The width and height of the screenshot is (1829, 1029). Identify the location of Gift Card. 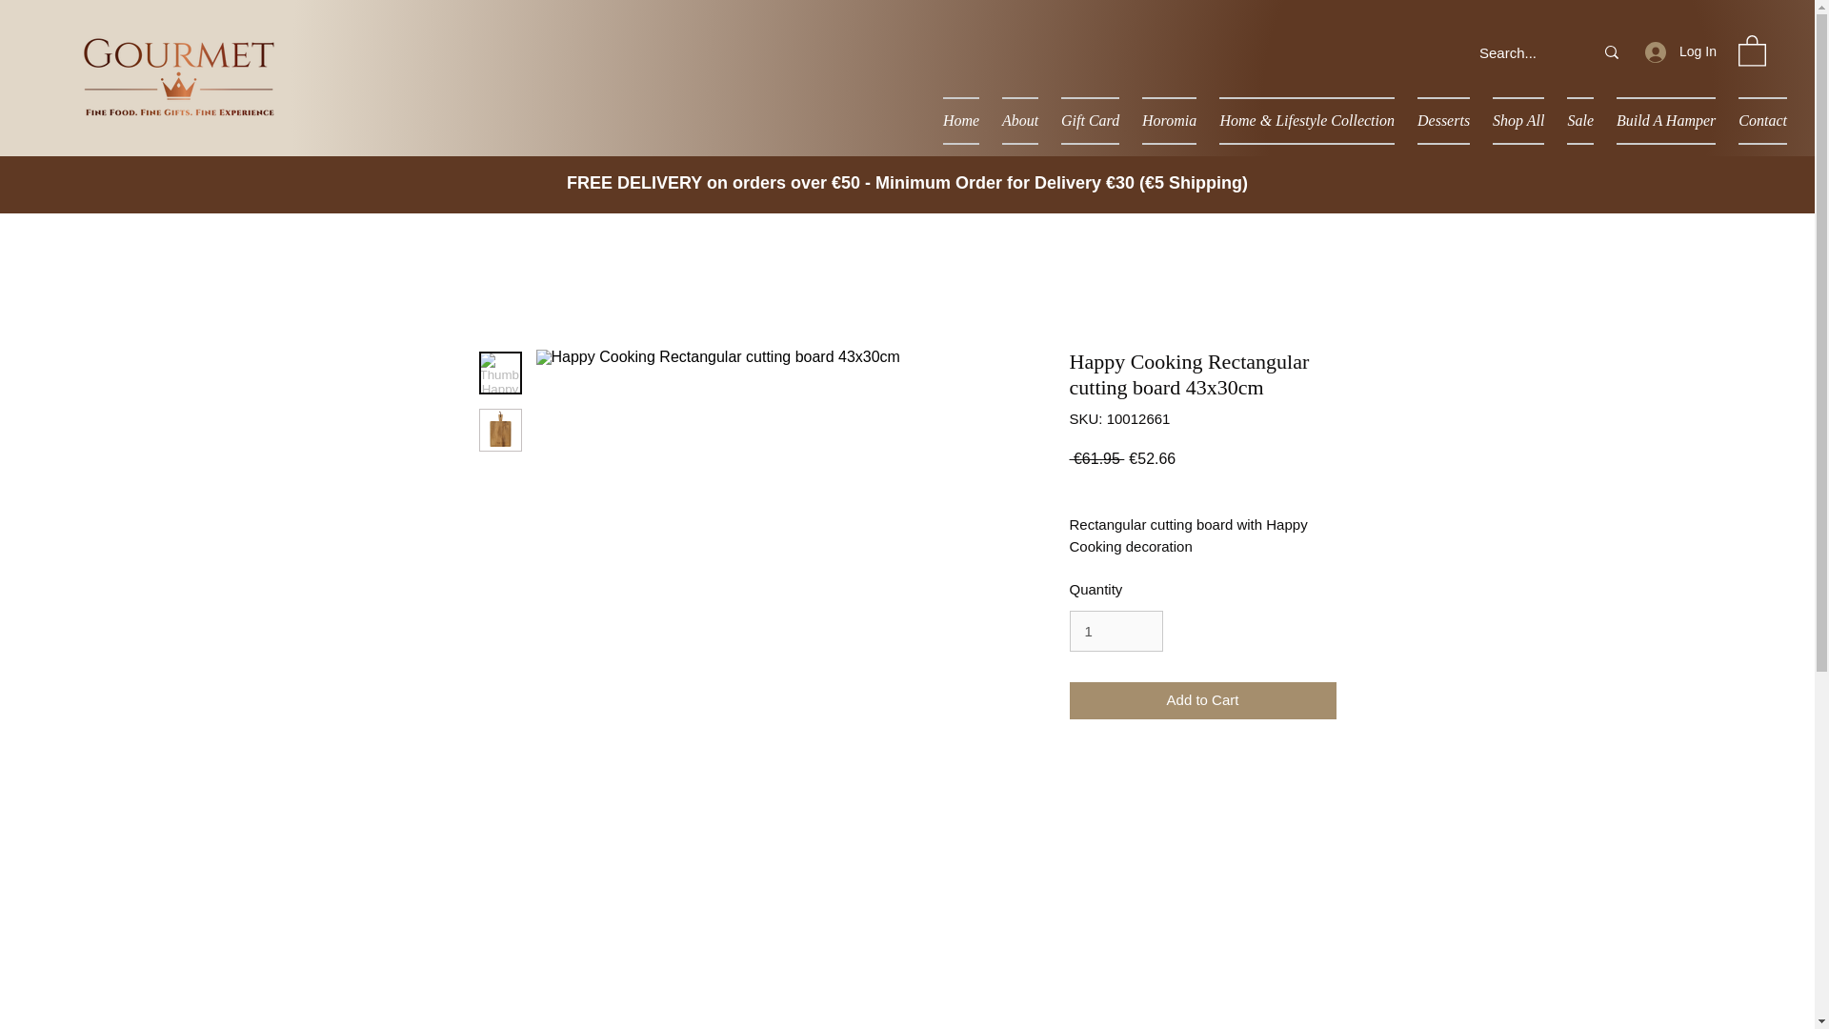
(1090, 120).